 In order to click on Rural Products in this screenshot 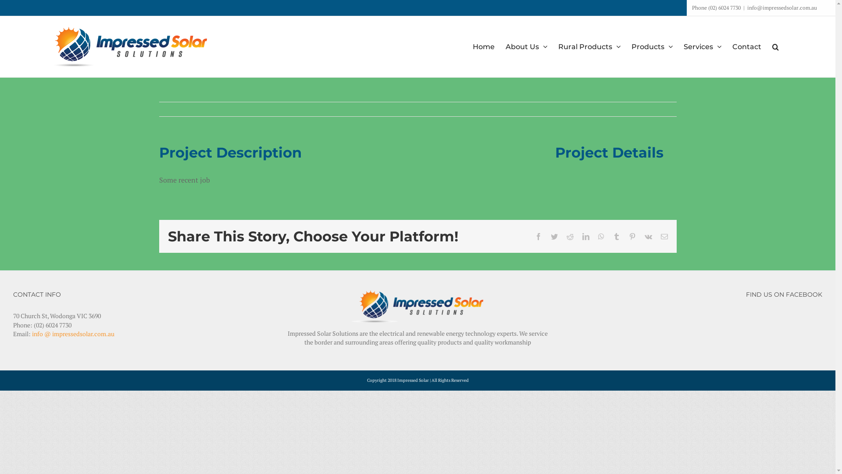, I will do `click(589, 47)`.